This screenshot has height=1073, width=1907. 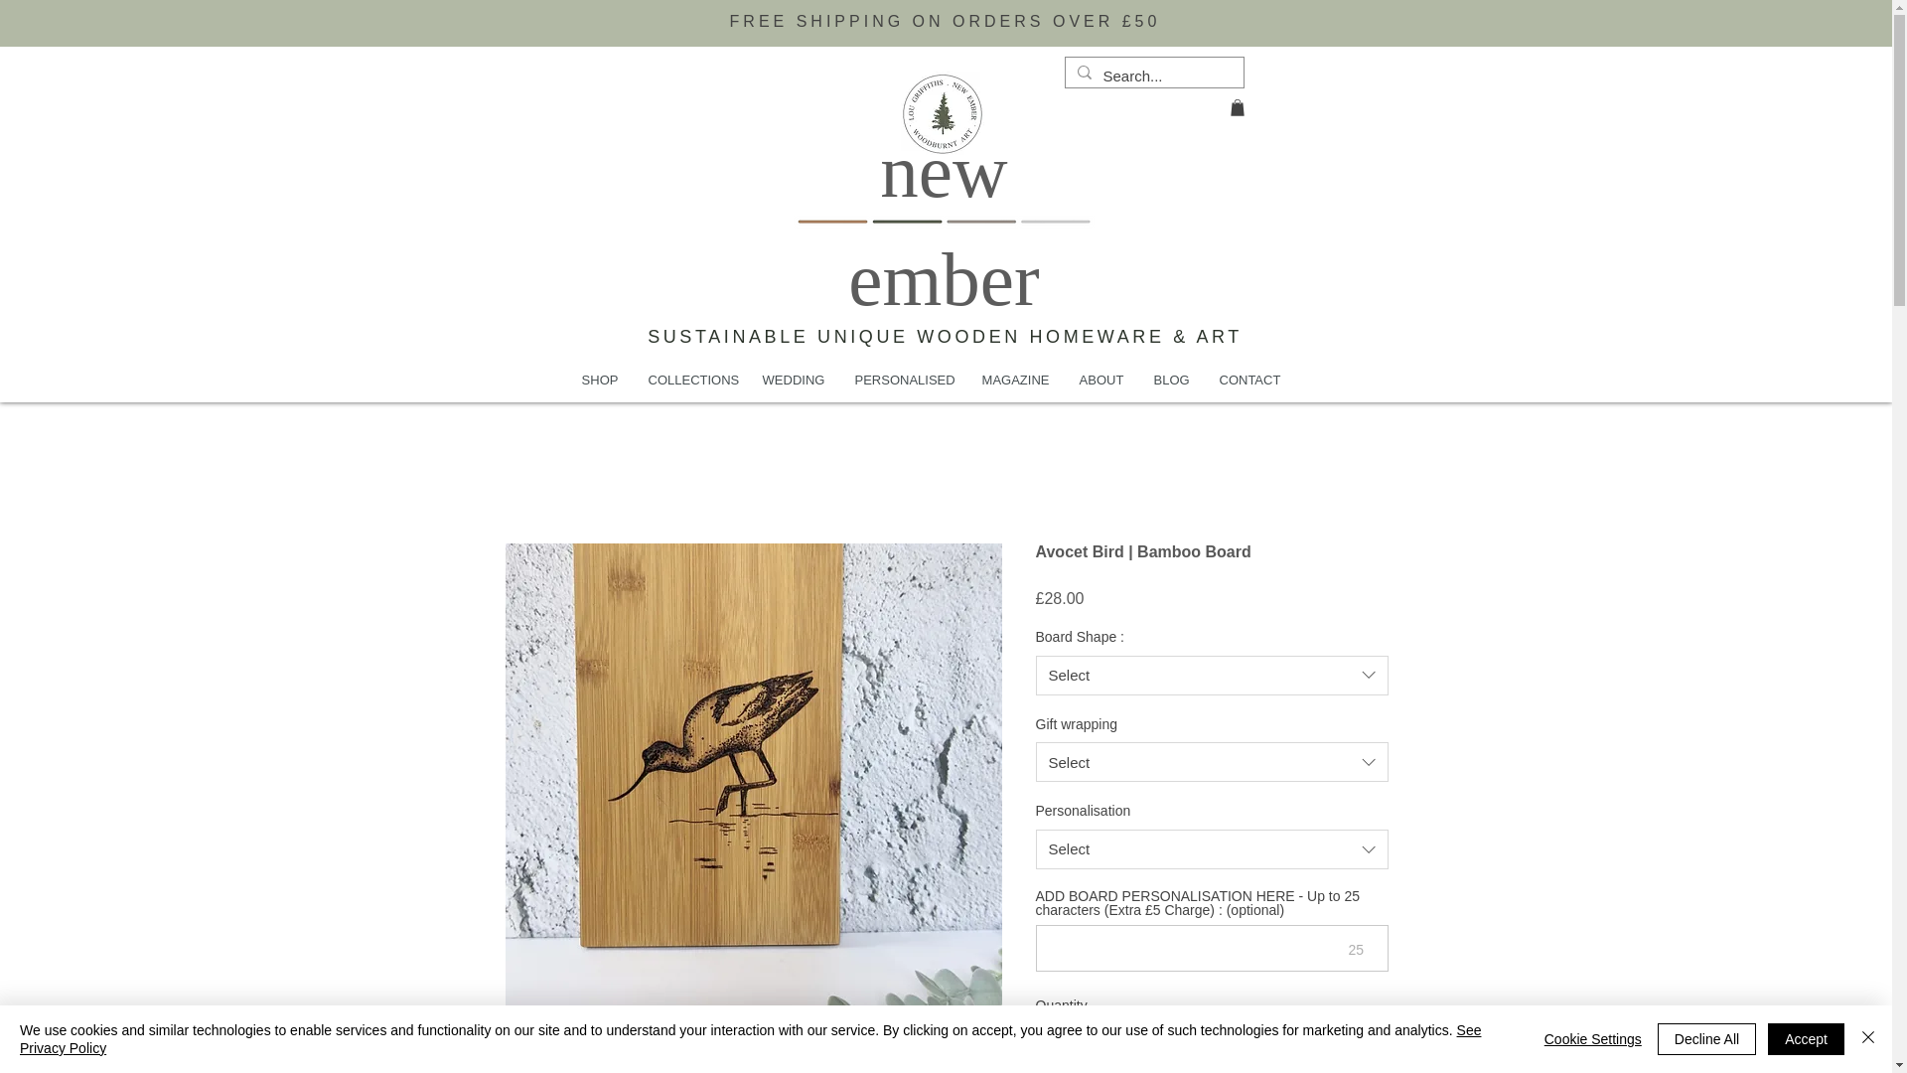 I want to click on ABOUT, so click(x=1100, y=380).